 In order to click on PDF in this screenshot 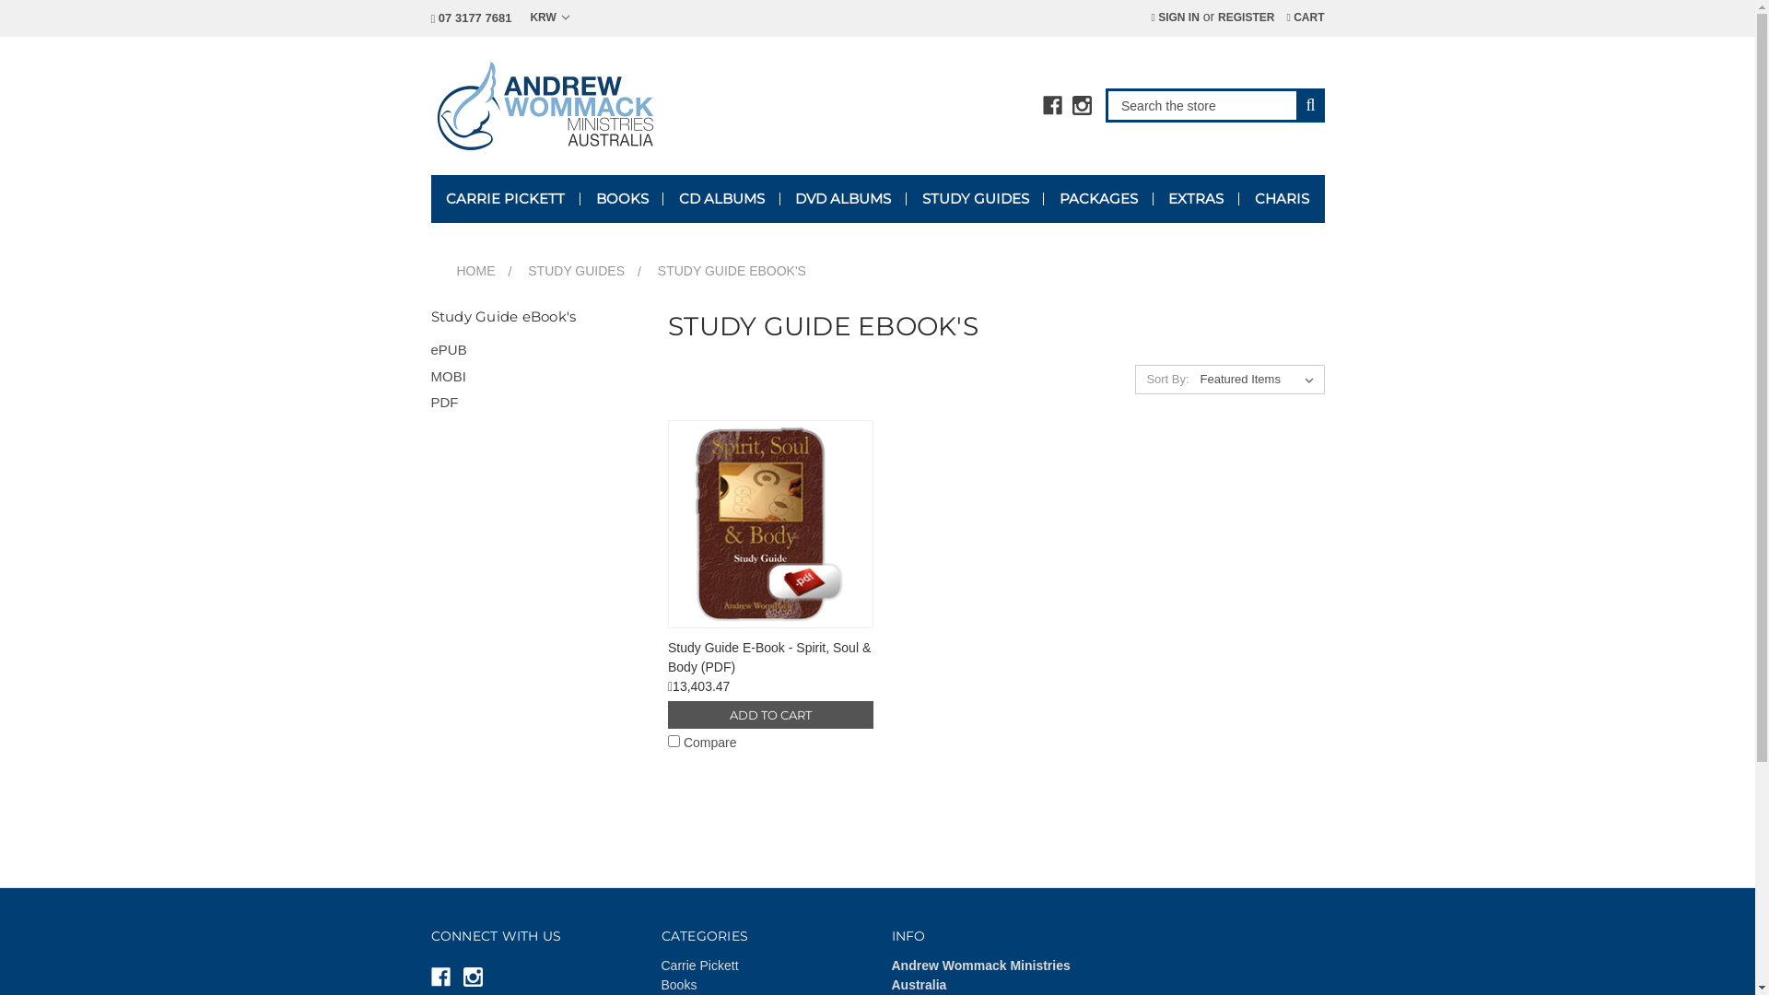, I will do `click(536, 404)`.